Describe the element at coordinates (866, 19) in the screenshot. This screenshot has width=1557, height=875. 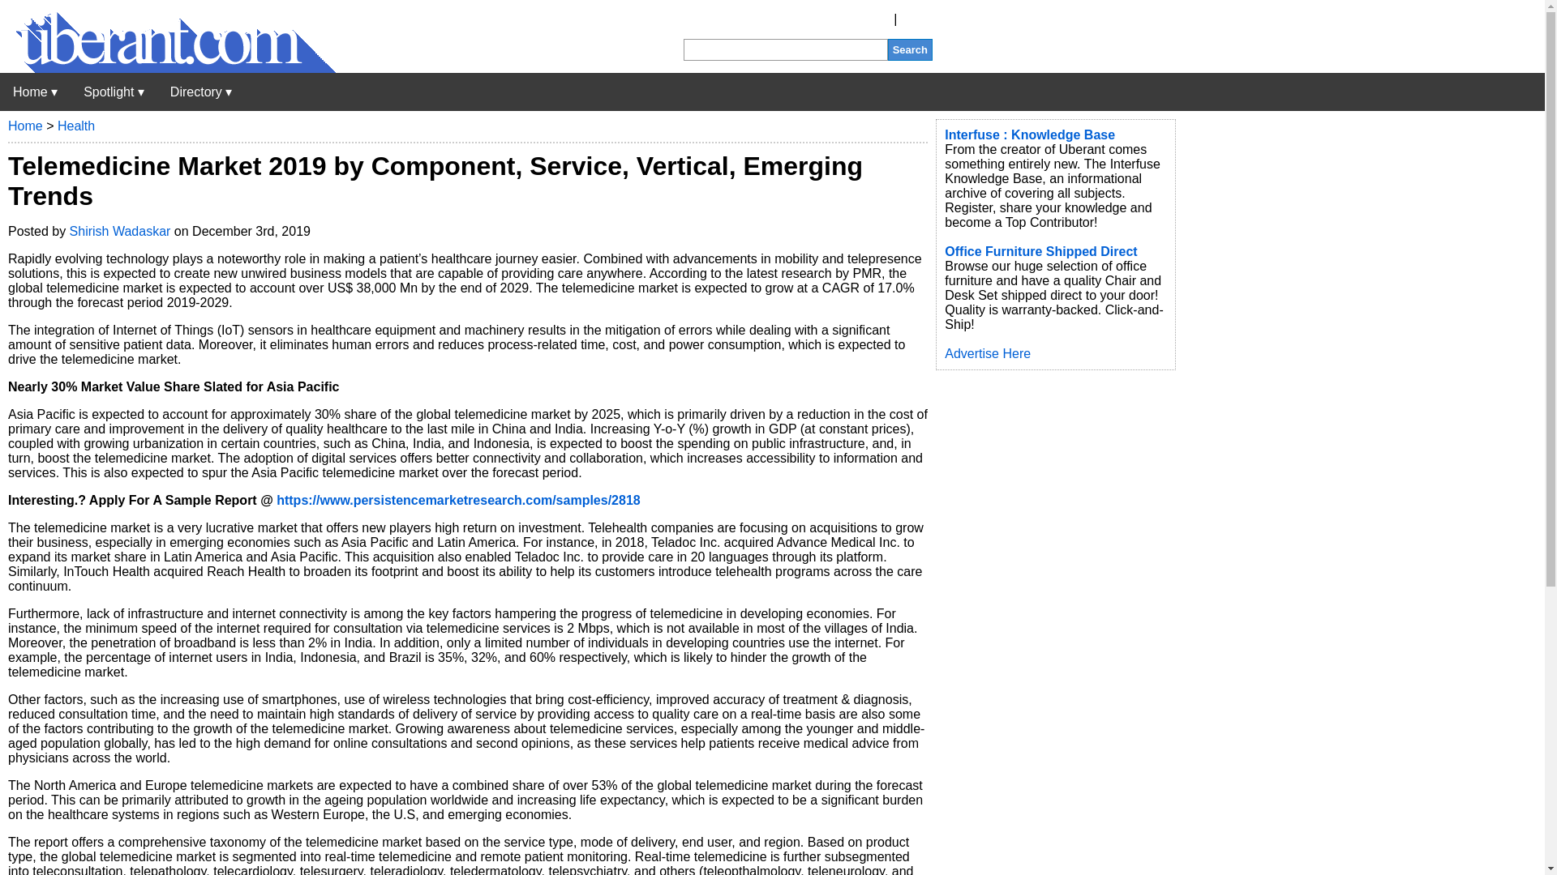
I see `Register` at that location.